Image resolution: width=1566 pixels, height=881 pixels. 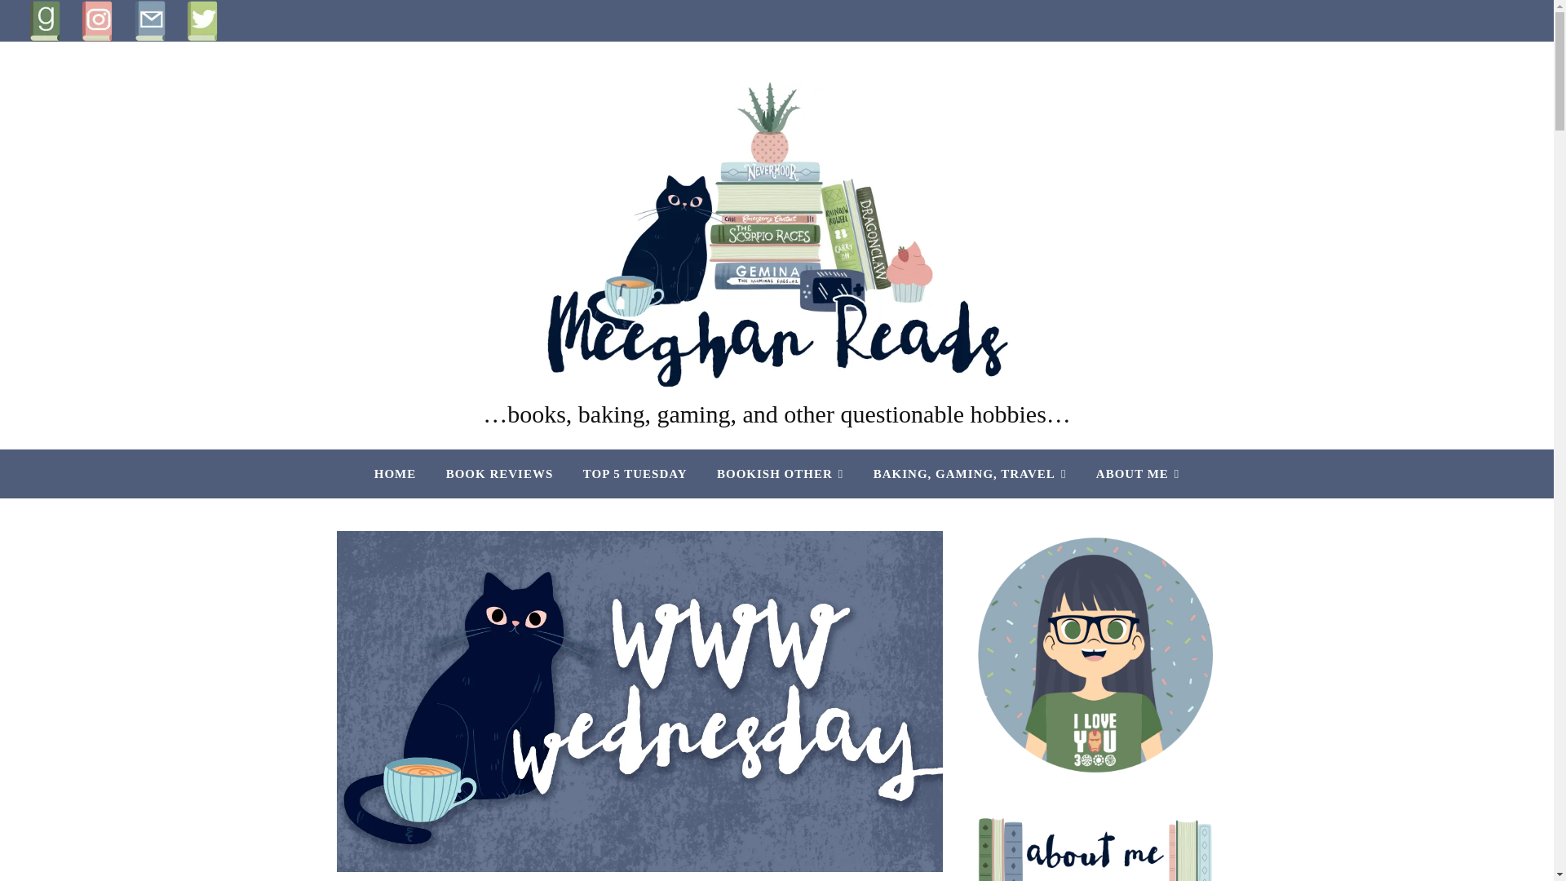 I want to click on BOOKISH OTHER, so click(x=780, y=473).